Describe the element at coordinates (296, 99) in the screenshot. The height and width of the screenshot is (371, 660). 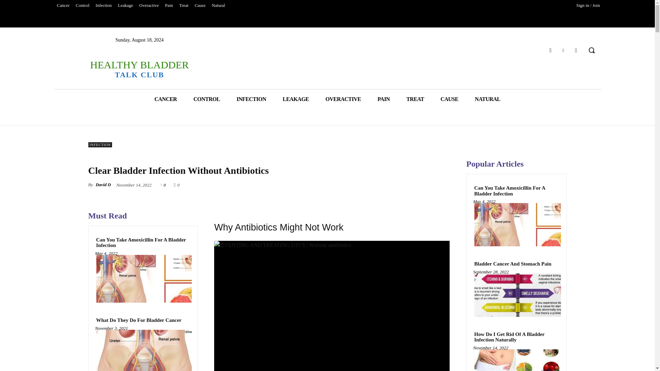
I see `LEAKAGE` at that location.